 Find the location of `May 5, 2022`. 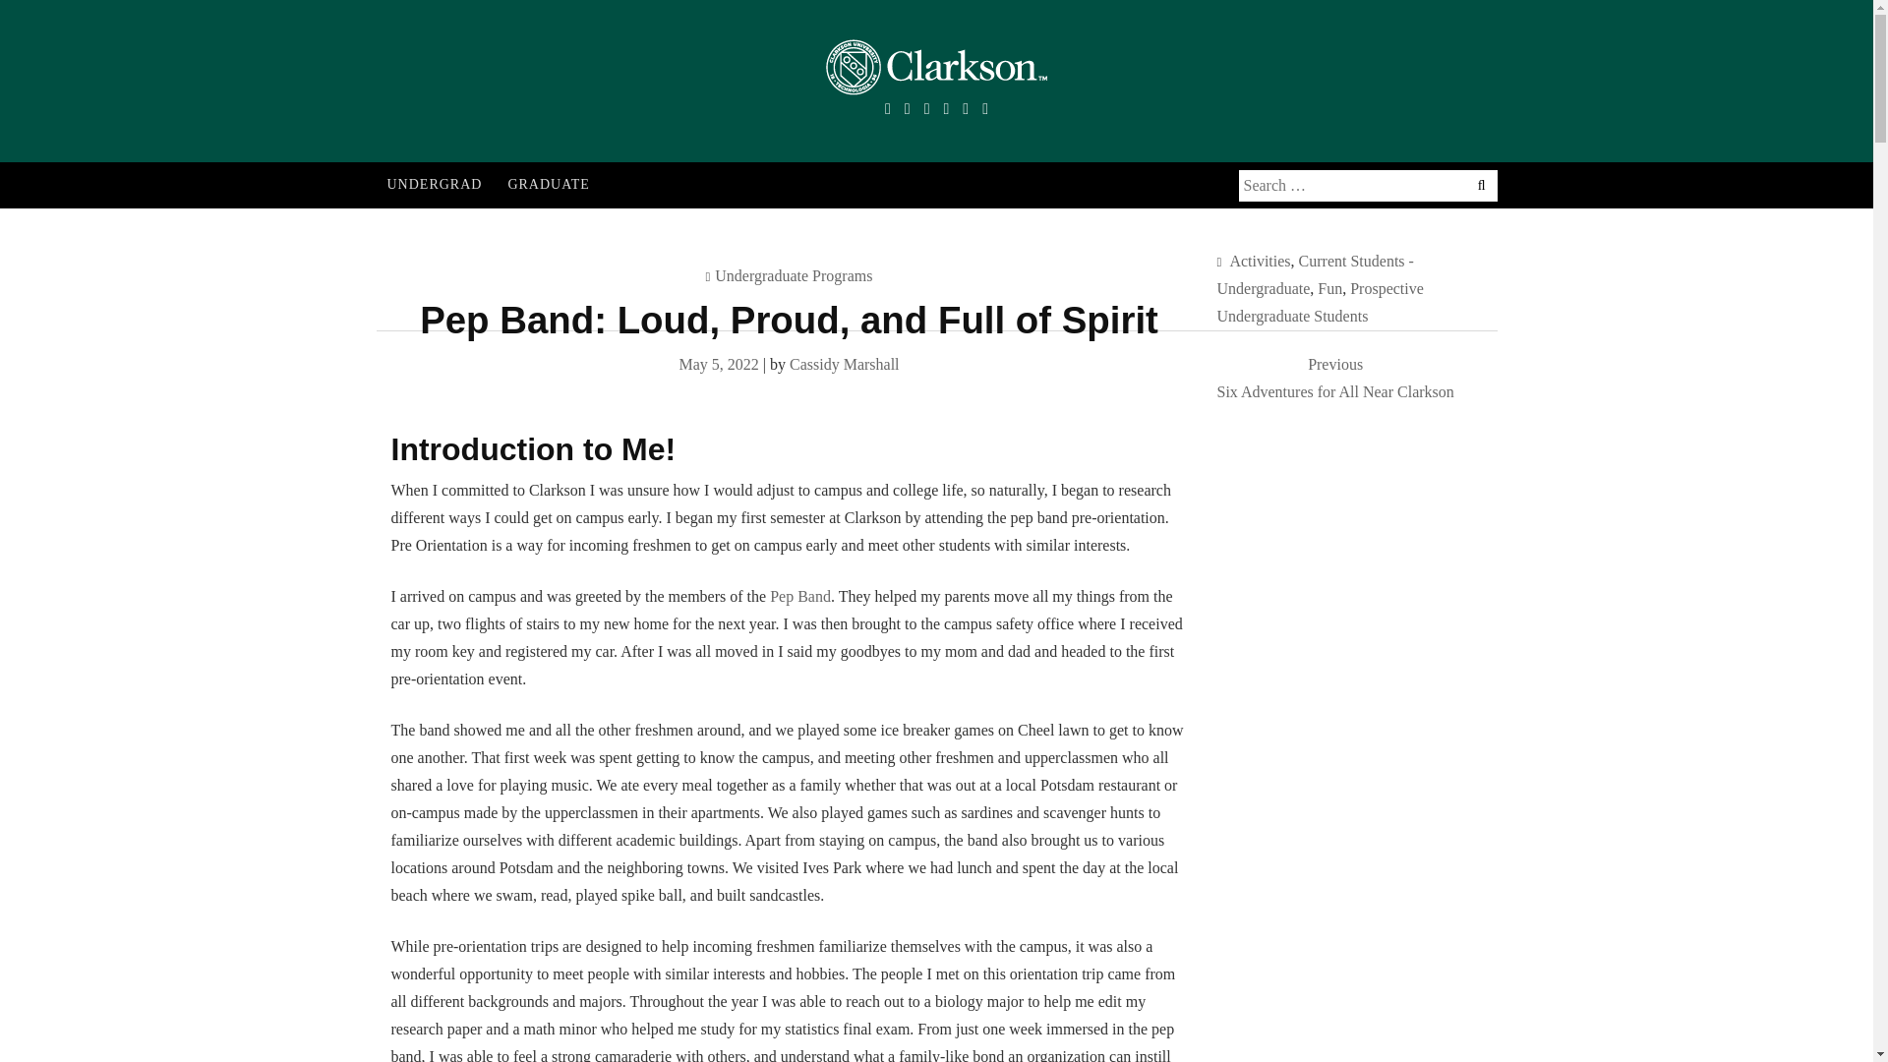

May 5, 2022 is located at coordinates (794, 275).